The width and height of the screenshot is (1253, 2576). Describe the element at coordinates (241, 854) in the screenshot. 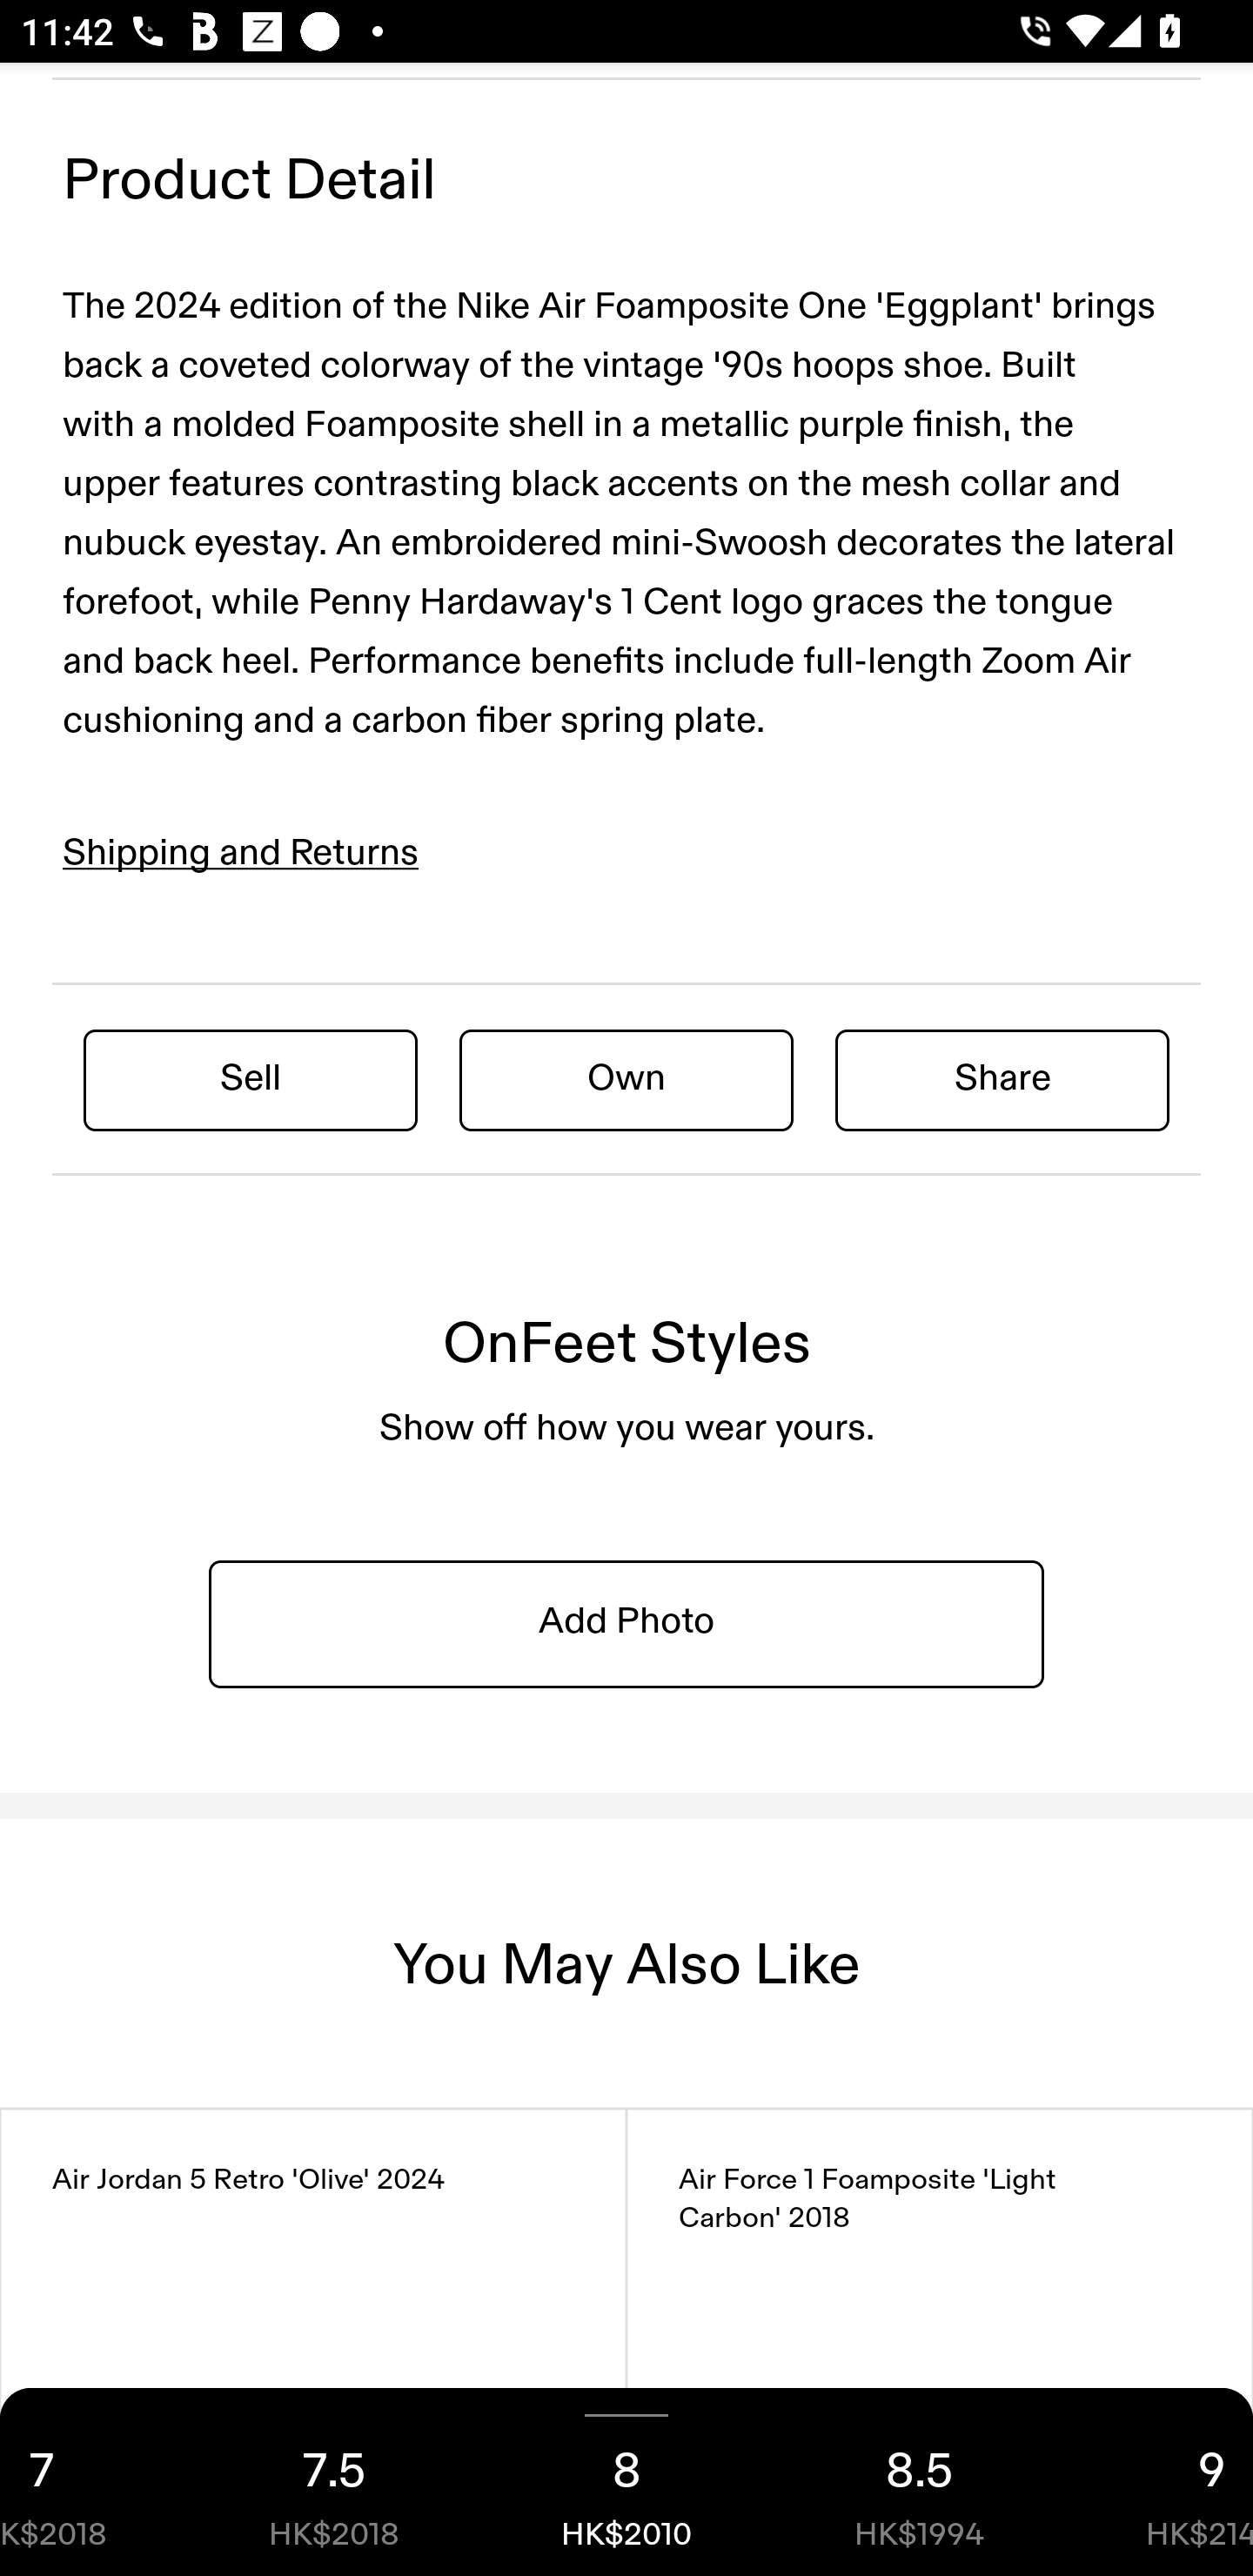

I see `Shipping and Returns` at that location.